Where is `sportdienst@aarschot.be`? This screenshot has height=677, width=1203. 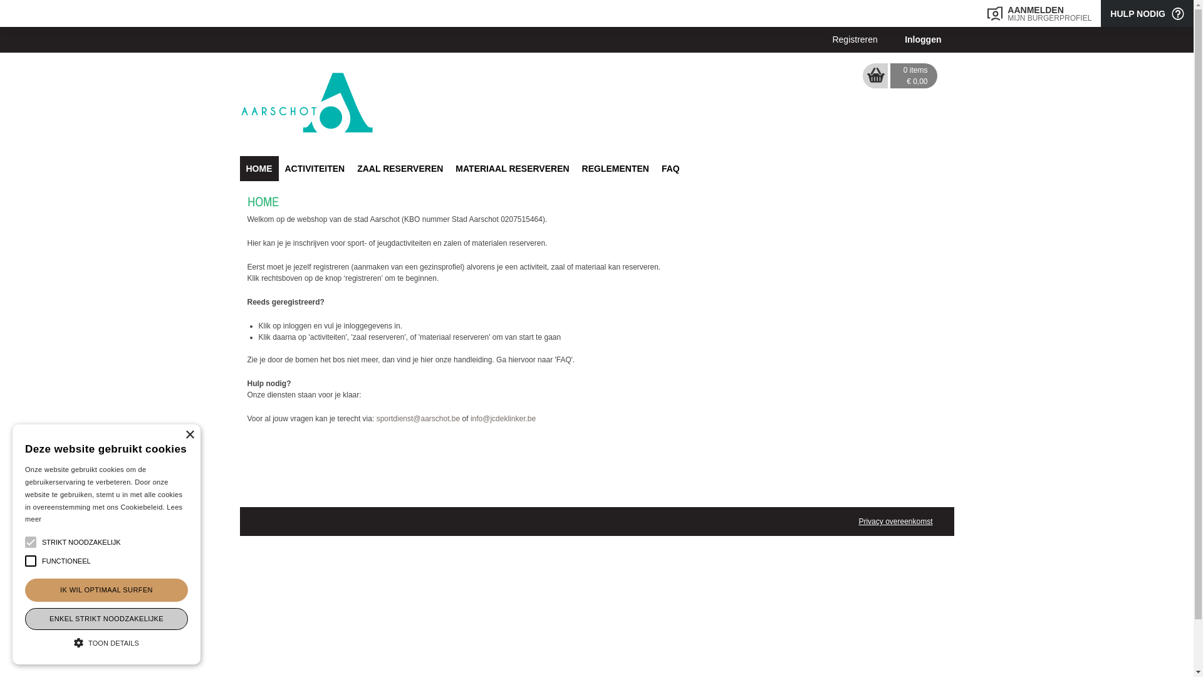
sportdienst@aarschot.be is located at coordinates (419, 419).